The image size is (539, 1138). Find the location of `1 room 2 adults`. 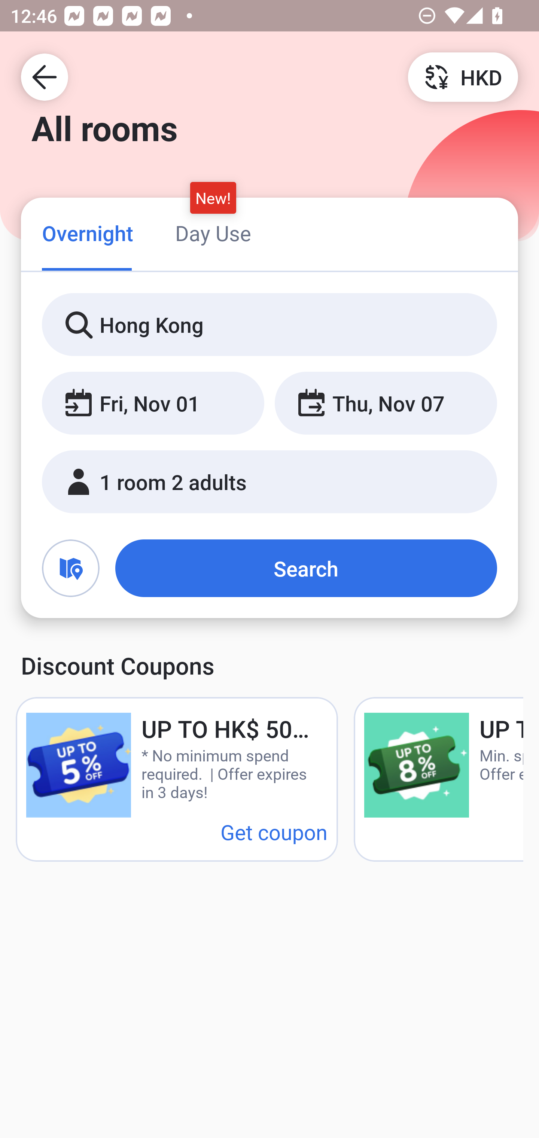

1 room 2 adults is located at coordinates (269, 482).